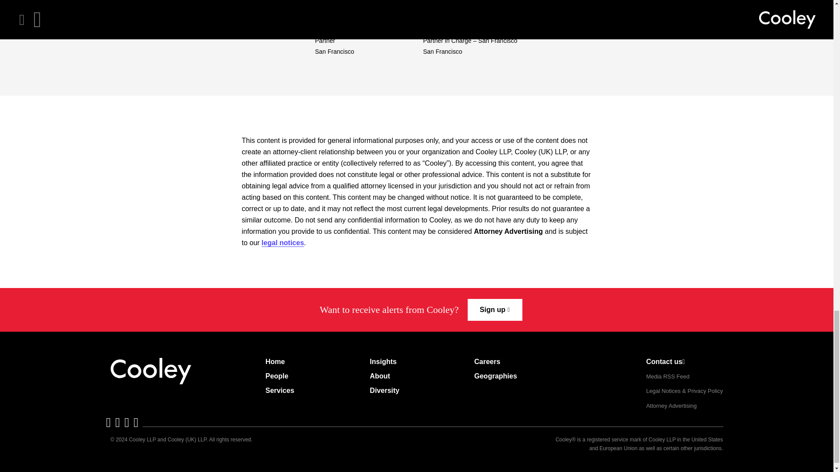  Describe the element at coordinates (275, 362) in the screenshot. I see `Home` at that location.